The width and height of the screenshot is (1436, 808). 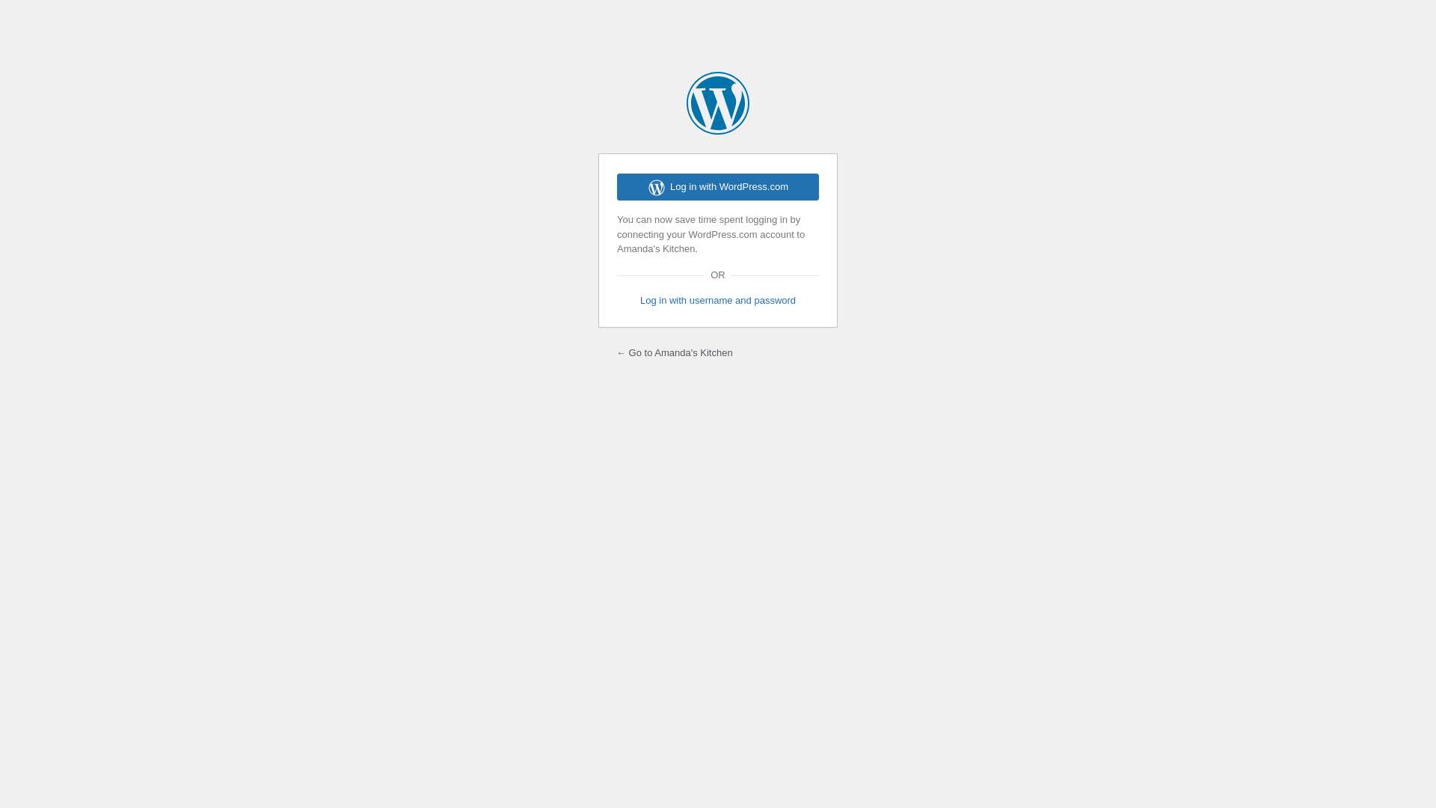 I want to click on Log in with username and password, so click(x=718, y=301).